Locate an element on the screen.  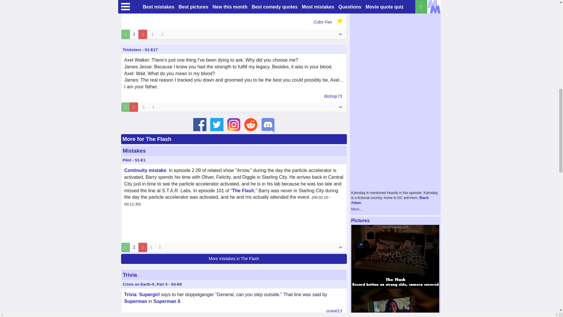
I like this is located at coordinates (126, 107).